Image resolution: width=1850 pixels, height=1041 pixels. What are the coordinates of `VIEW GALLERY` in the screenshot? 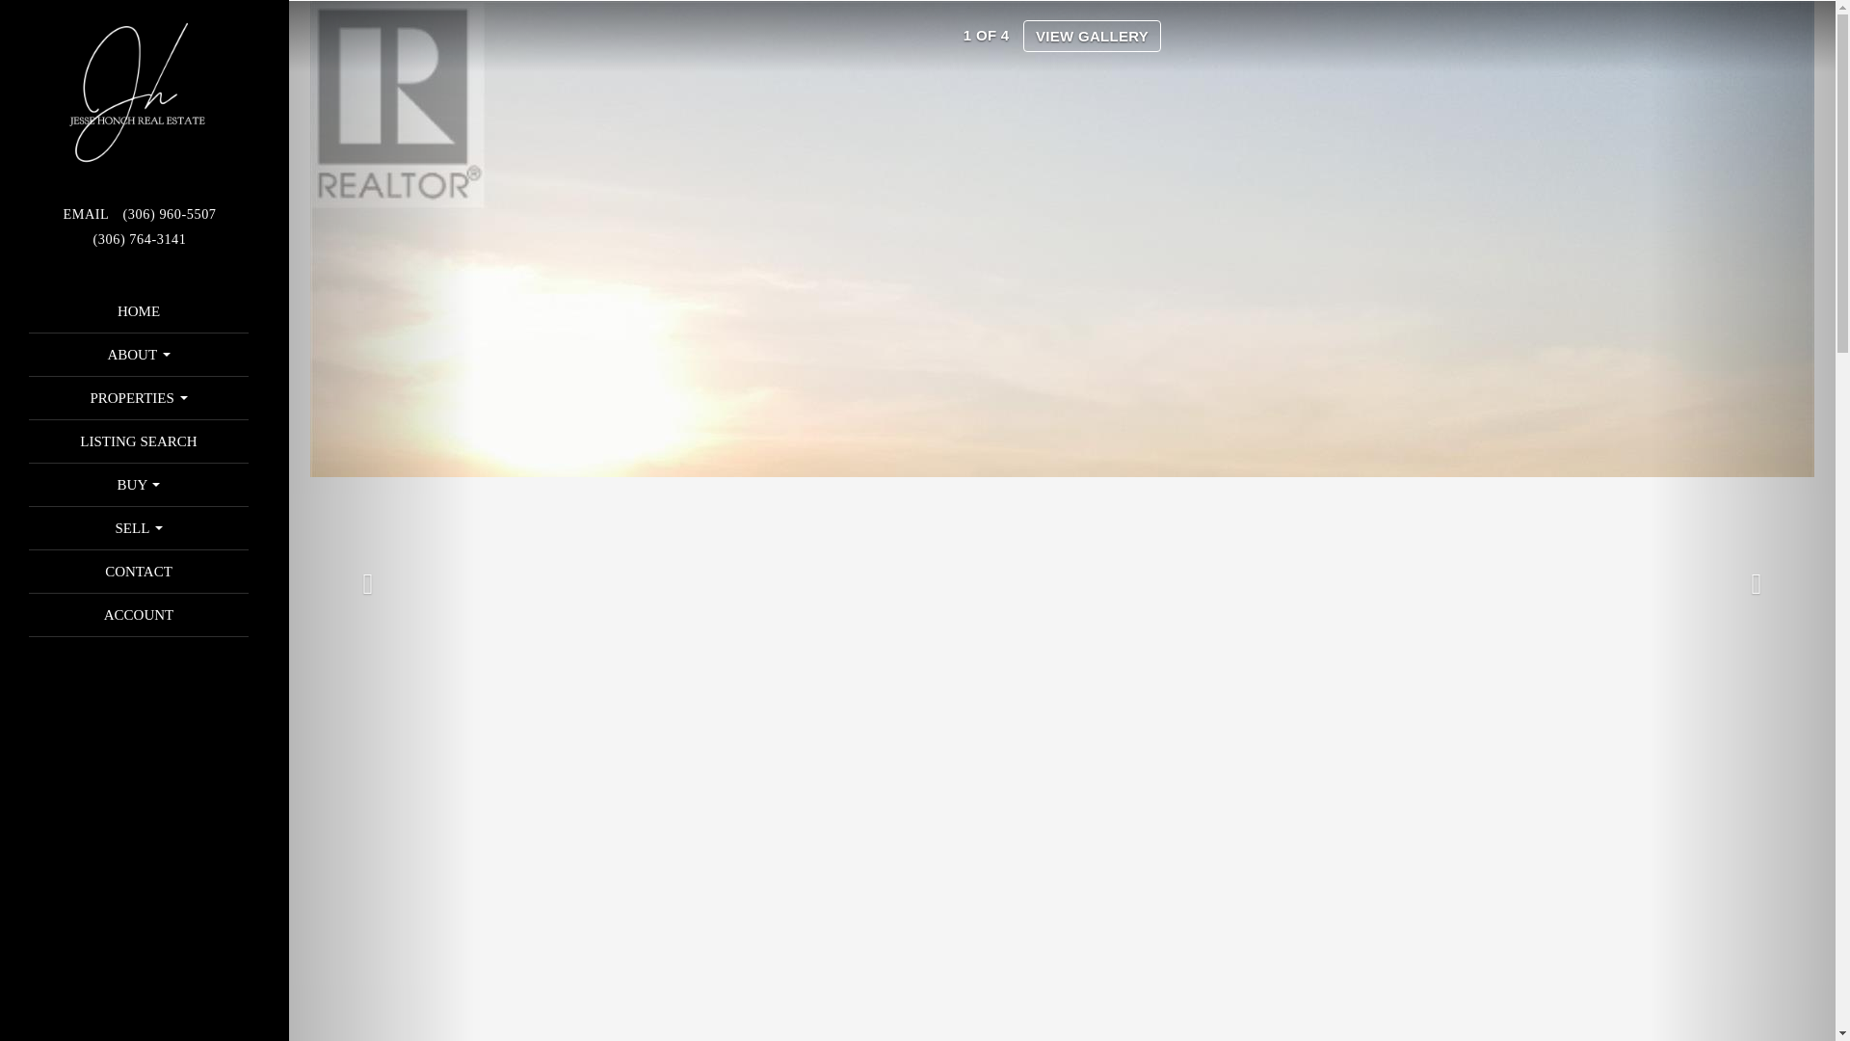 It's located at (1092, 36).